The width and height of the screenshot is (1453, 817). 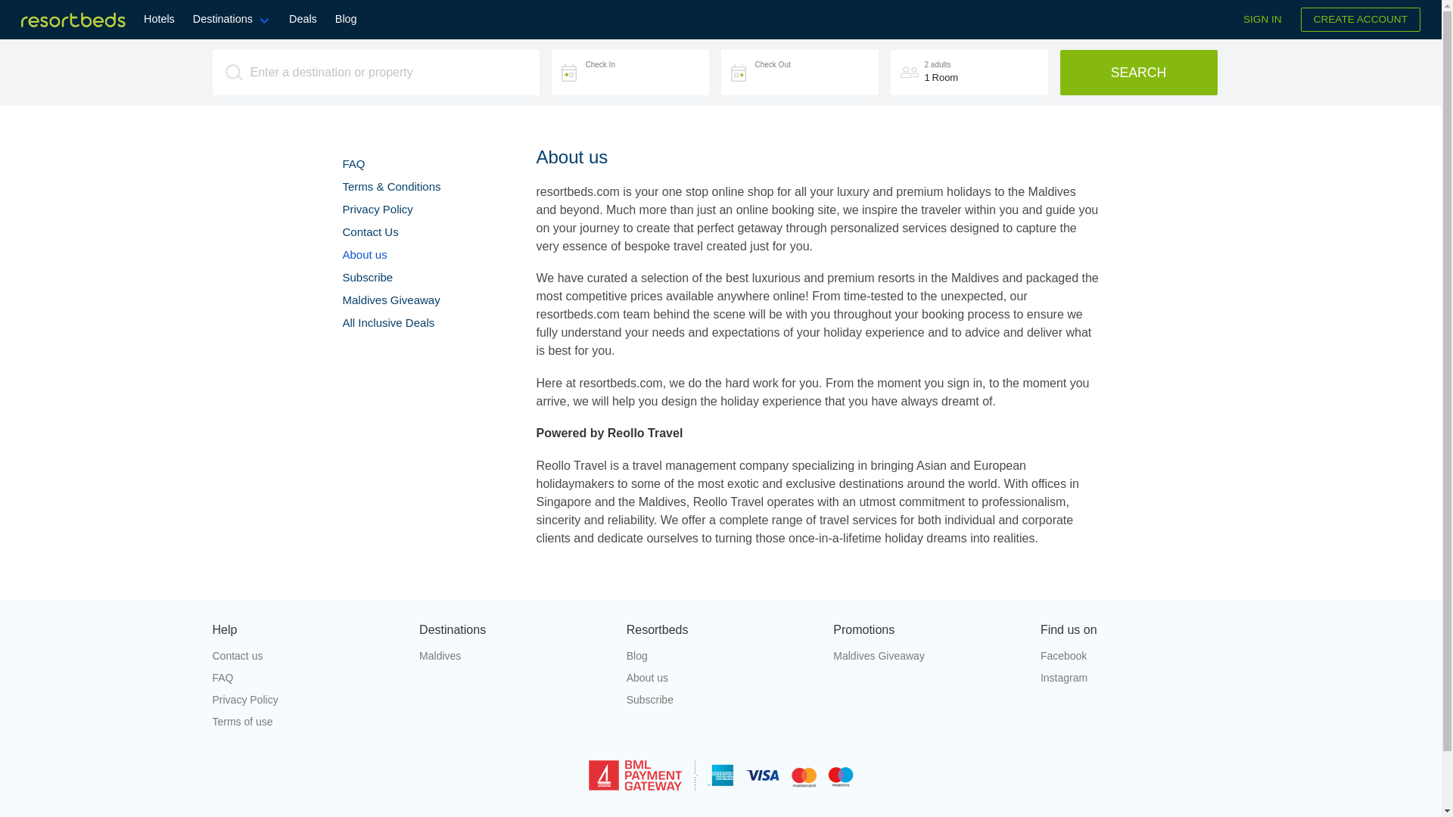 What do you see at coordinates (387, 322) in the screenshot?
I see `All Inclusive Deals` at bounding box center [387, 322].